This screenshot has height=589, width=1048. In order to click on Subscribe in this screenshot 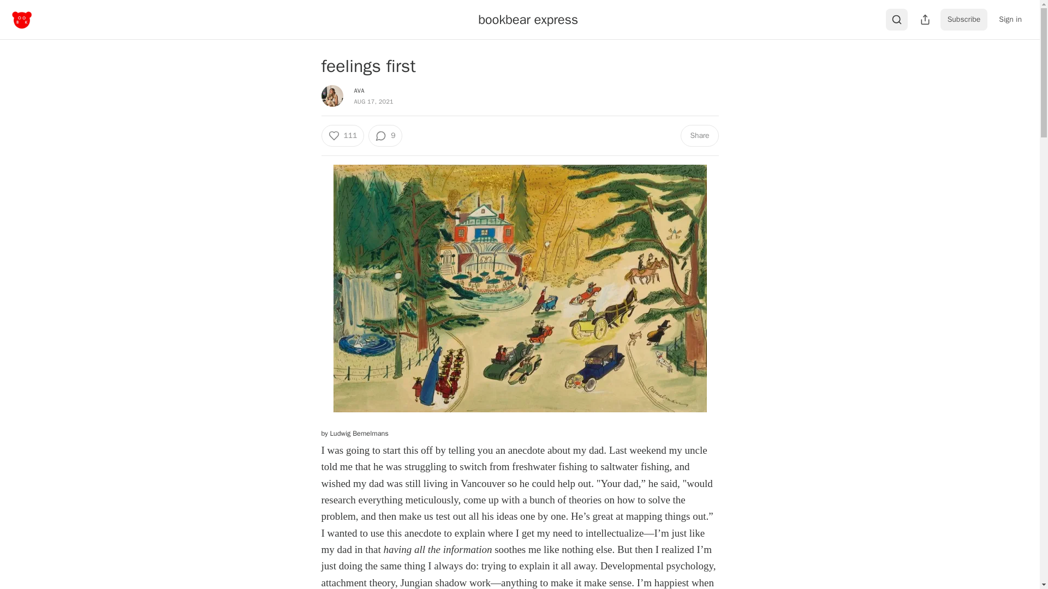, I will do `click(964, 20)`.